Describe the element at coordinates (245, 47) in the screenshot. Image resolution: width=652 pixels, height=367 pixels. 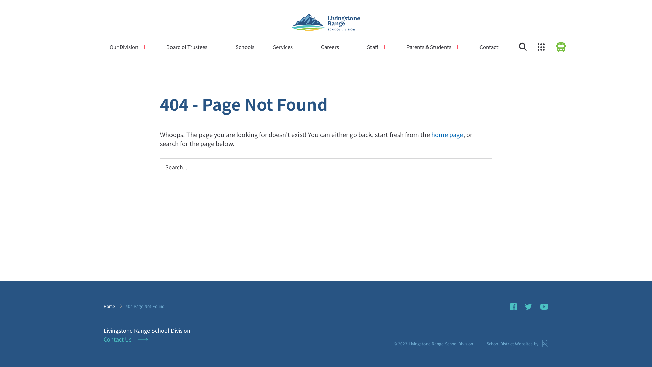
I see `Schools` at that location.